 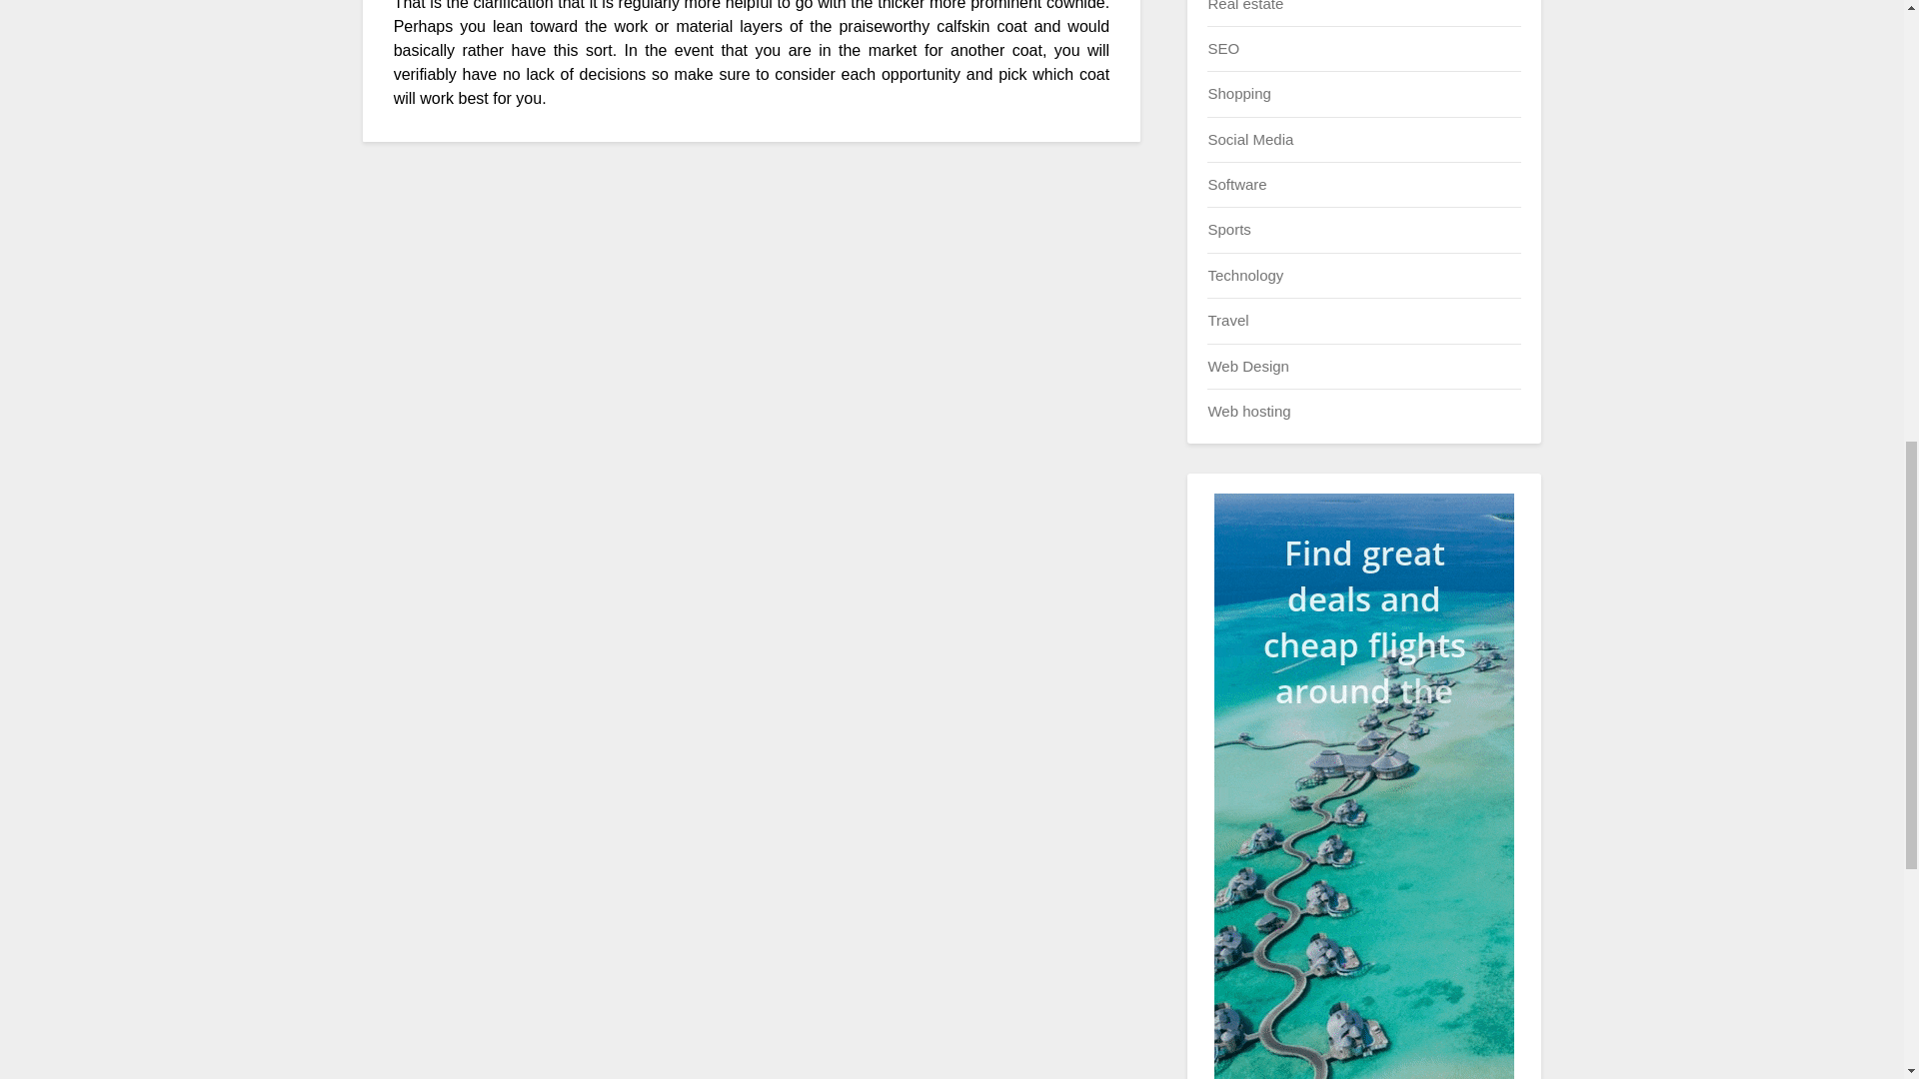 I want to click on Sports, so click(x=1228, y=229).